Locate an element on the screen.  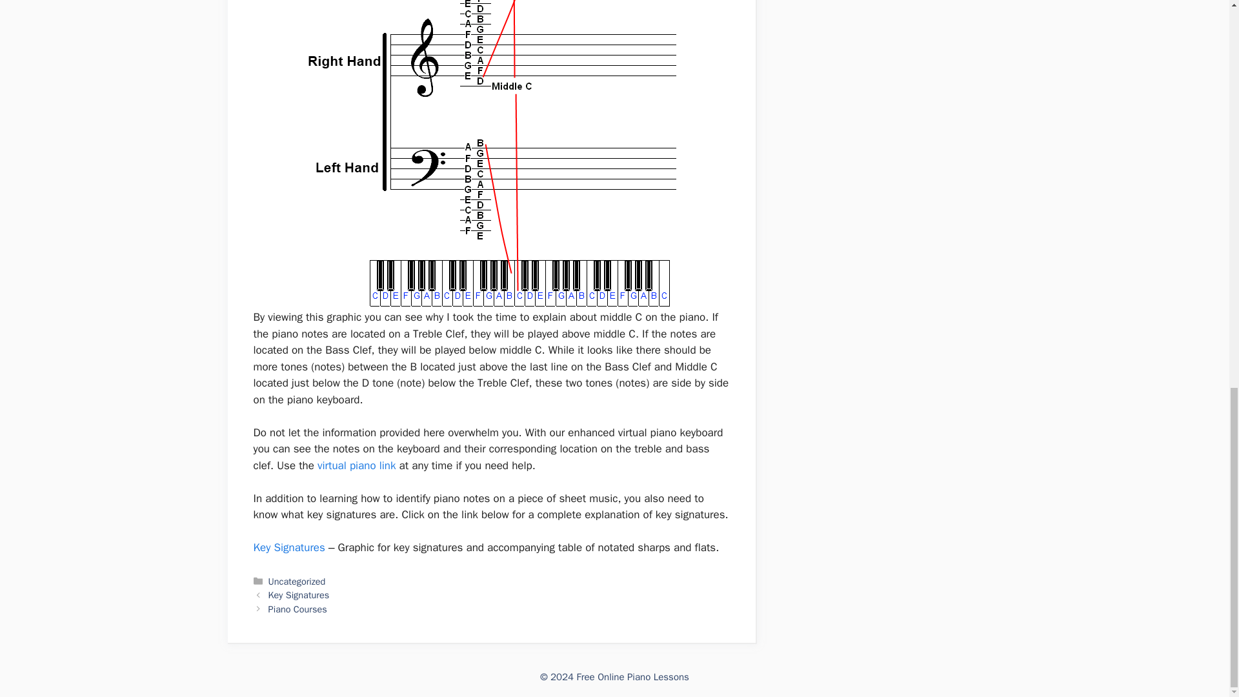
Key Signatures is located at coordinates (288, 547).